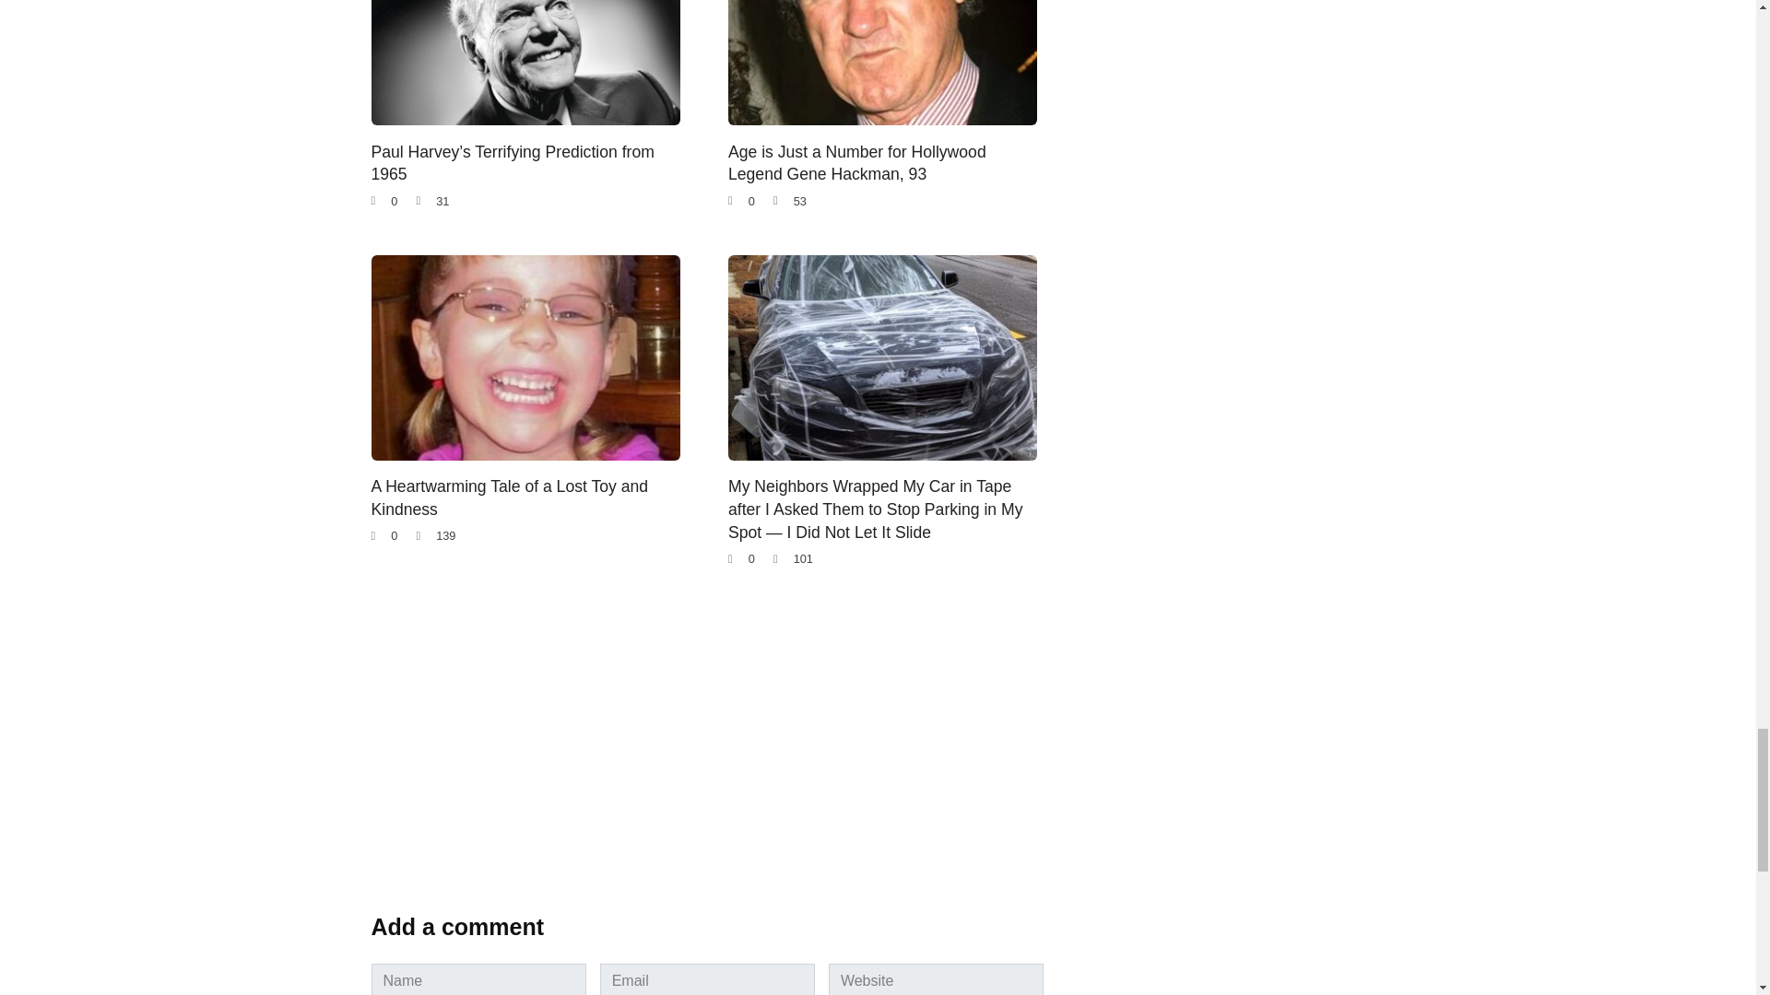 The height and width of the screenshot is (995, 1770). I want to click on Age is Just a Number for Hollywood Legend Gene Hackman, 93, so click(856, 162).